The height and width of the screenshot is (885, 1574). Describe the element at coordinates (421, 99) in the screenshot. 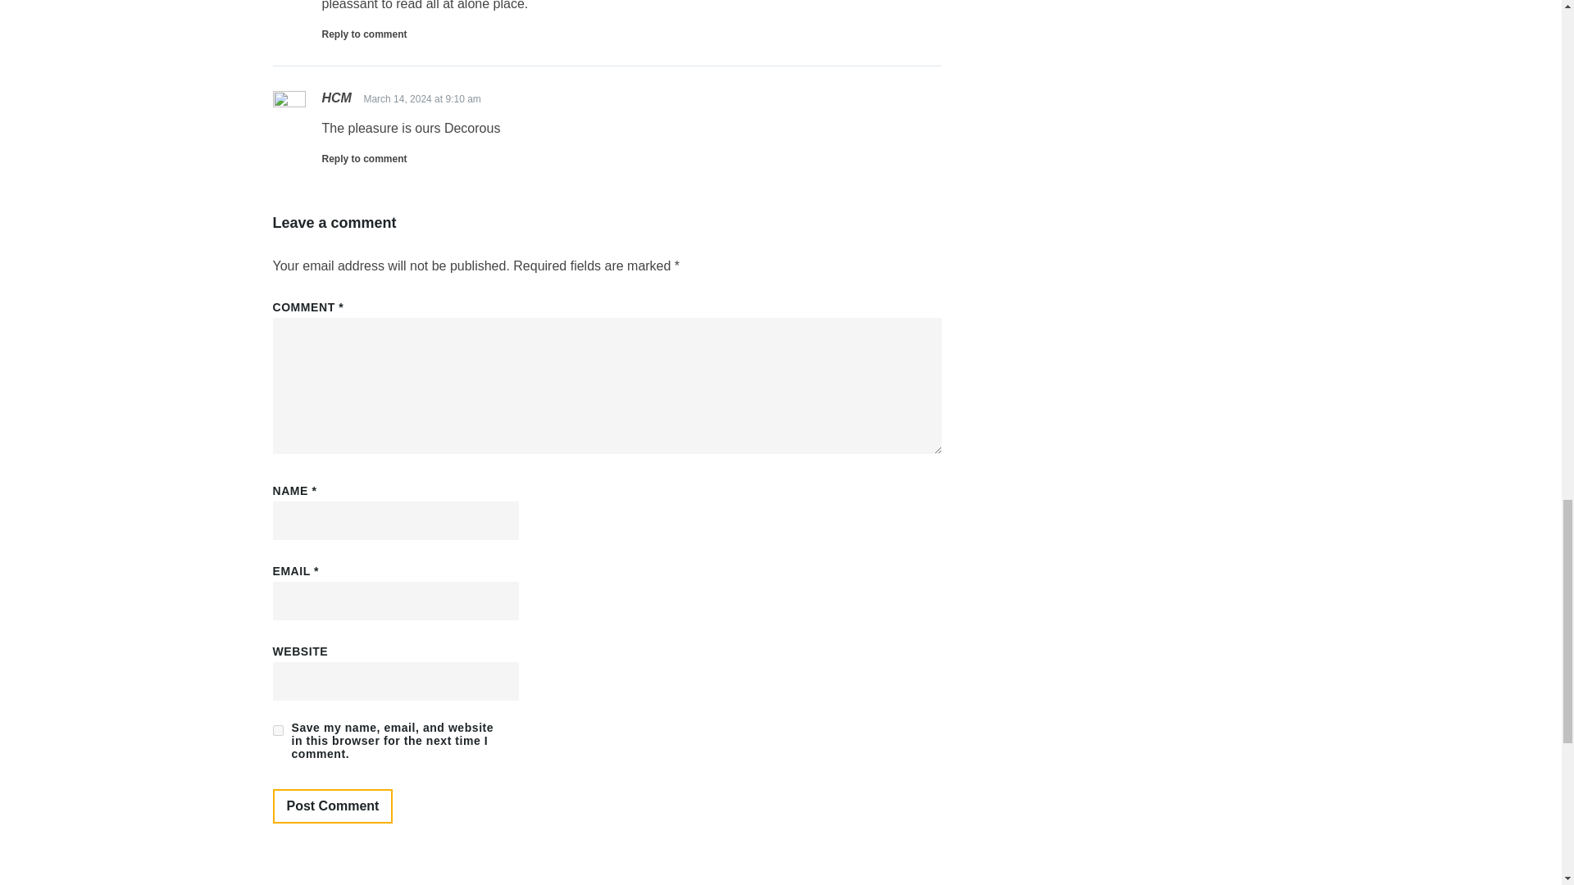

I see `March 14, 2024 at 9:10 am` at that location.